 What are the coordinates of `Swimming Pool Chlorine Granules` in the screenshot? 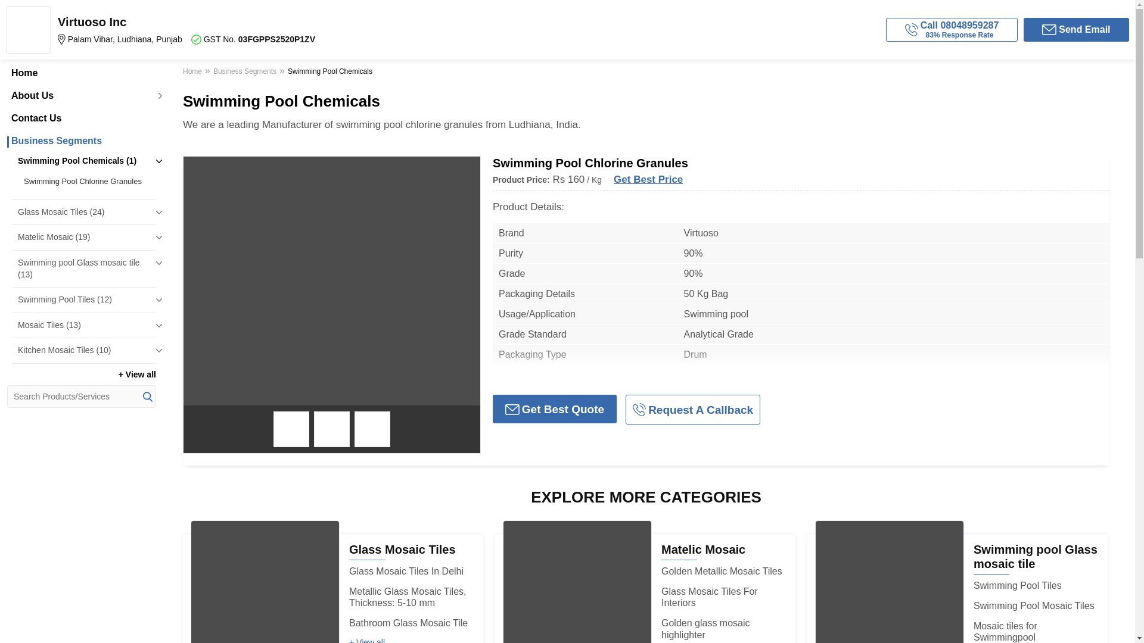 It's located at (87, 181).